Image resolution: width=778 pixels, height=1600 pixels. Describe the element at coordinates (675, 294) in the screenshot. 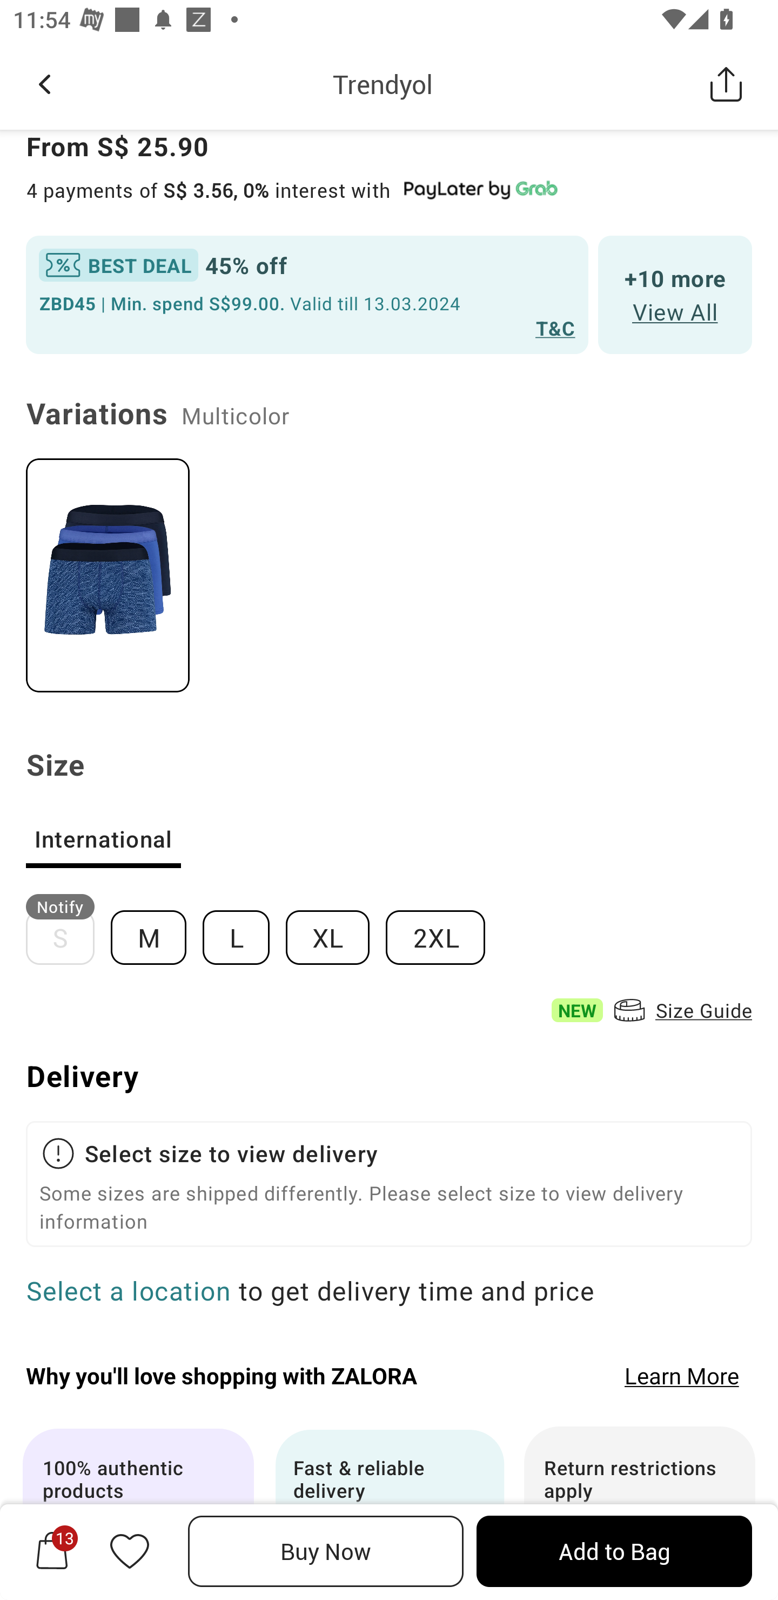

I see `+10 more
View All` at that location.